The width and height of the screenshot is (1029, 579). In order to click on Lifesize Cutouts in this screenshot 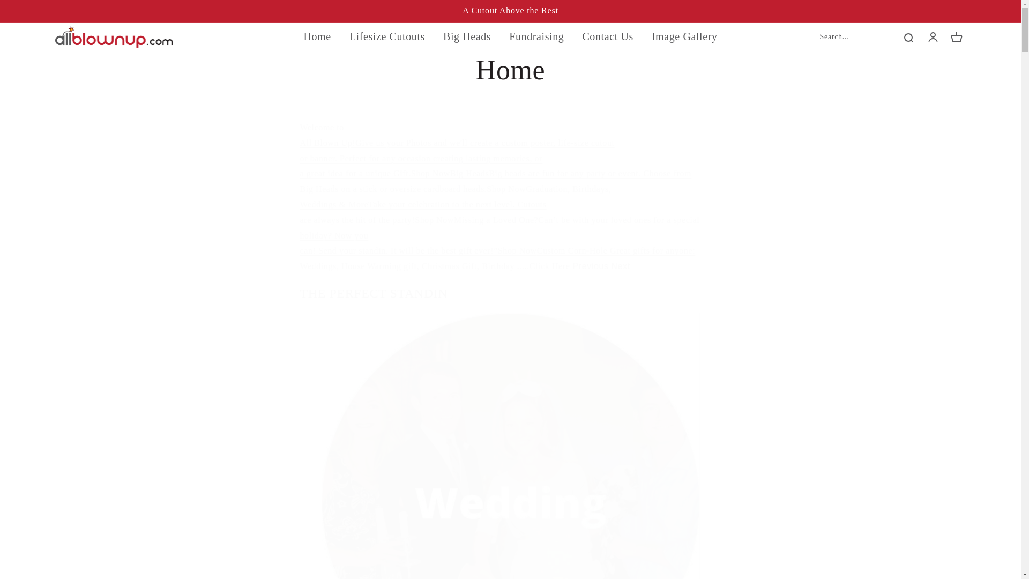, I will do `click(387, 36)`.